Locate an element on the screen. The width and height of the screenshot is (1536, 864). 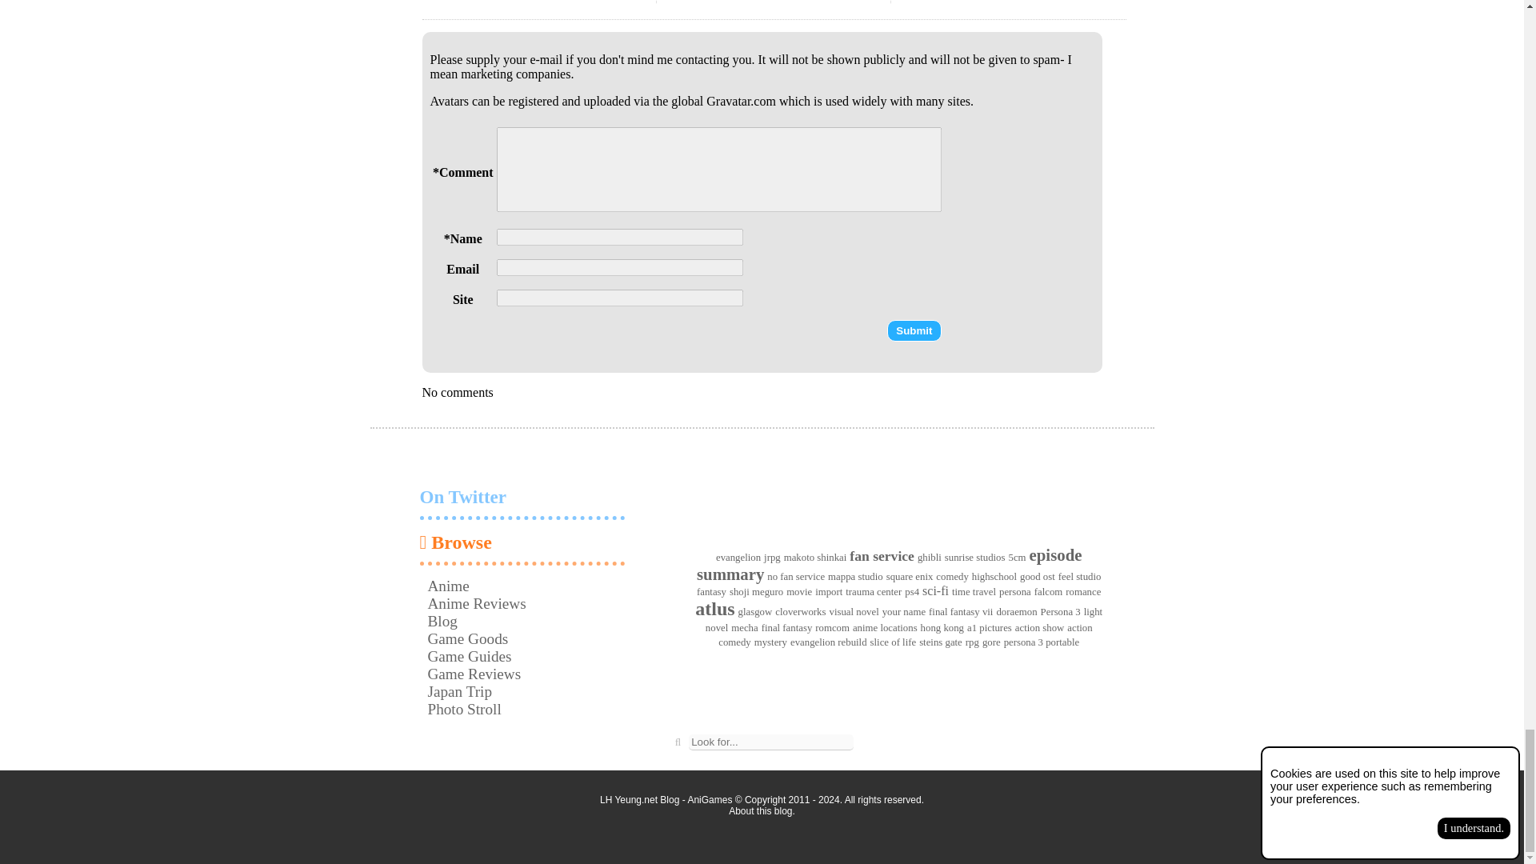
evangelion is located at coordinates (738, 558).